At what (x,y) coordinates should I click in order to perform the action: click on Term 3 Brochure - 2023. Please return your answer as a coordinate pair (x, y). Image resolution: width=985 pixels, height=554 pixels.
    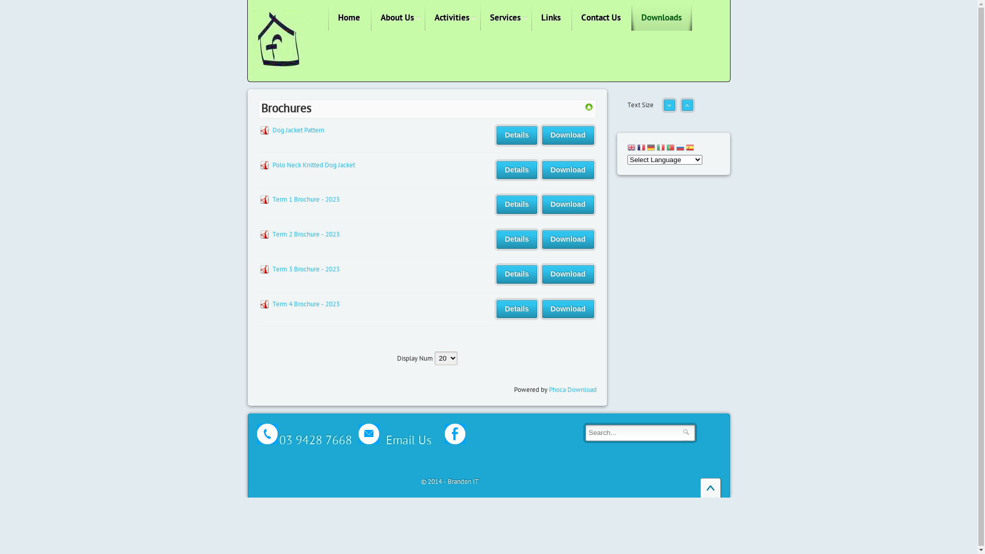
    Looking at the image, I should click on (306, 269).